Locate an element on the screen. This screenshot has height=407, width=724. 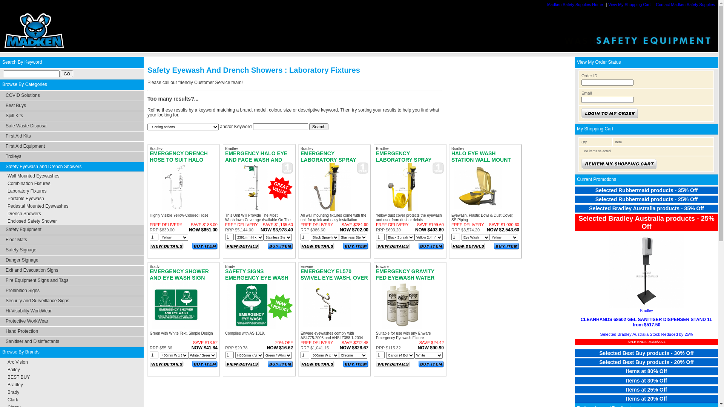
SAFETY SIGNS EMERGENCY EYE WASH SAFETY SIGN is located at coordinates (257, 277).